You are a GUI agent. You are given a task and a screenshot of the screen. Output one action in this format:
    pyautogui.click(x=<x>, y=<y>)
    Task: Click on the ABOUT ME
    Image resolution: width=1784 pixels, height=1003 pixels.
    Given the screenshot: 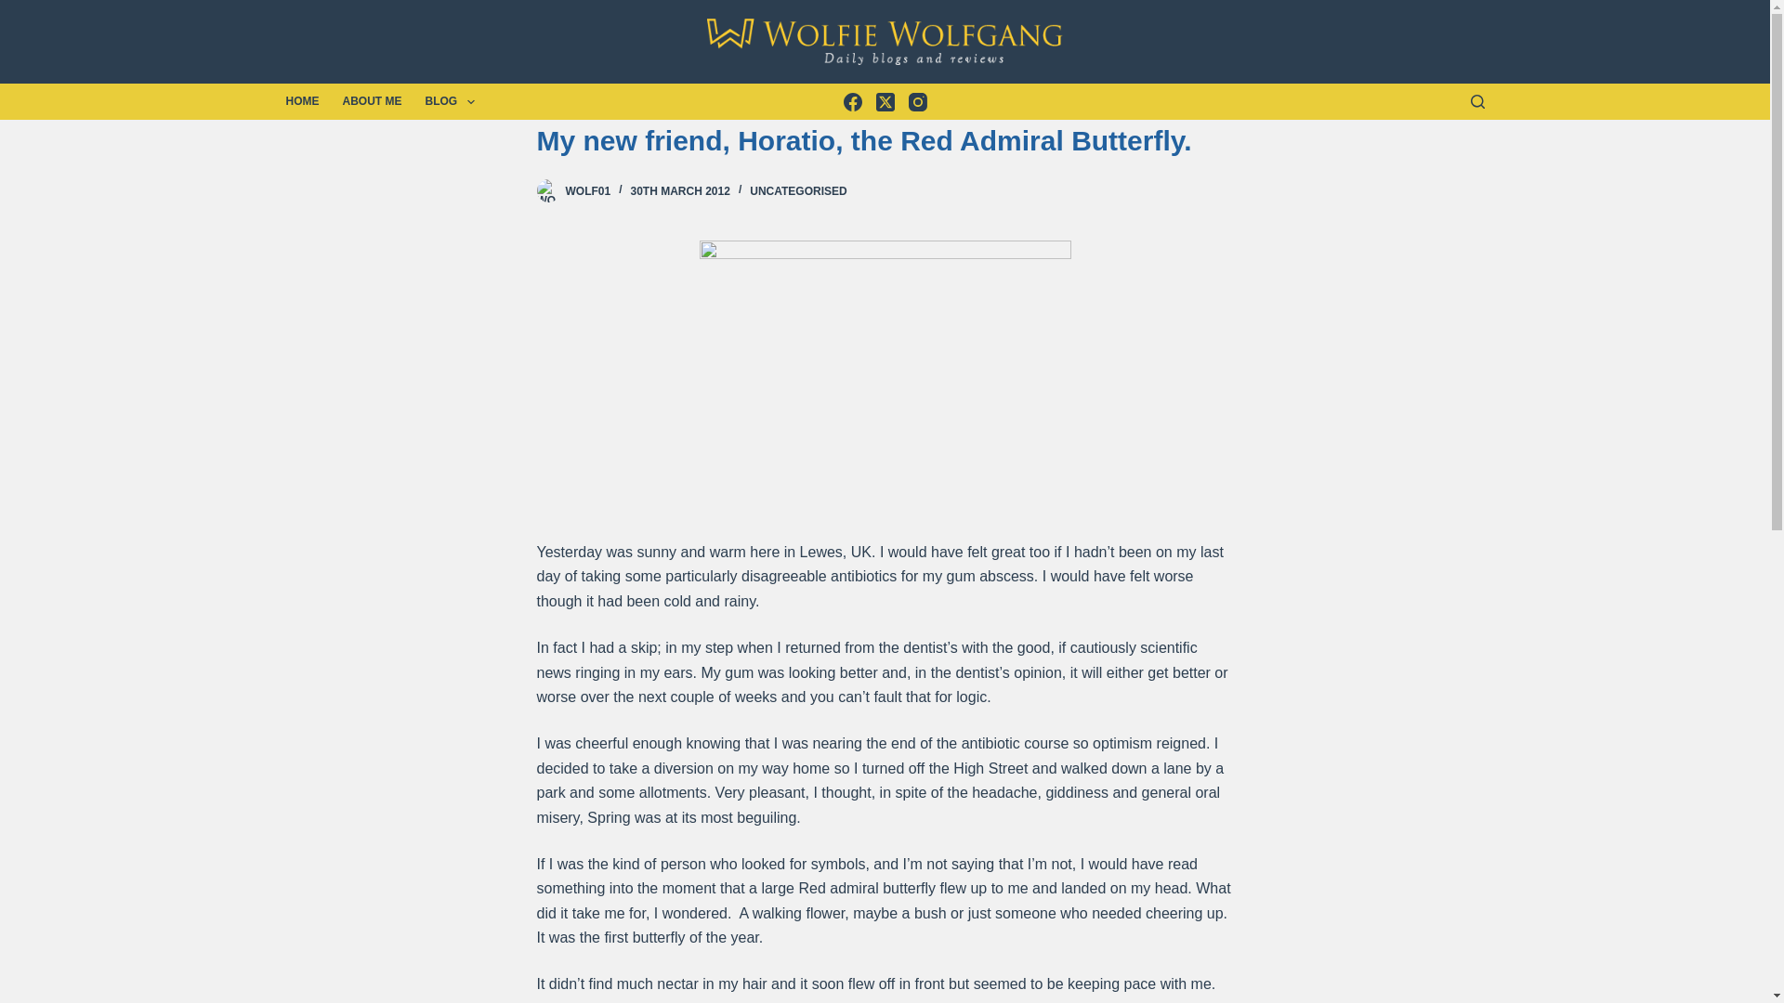 What is the action you would take?
    pyautogui.click(x=372, y=100)
    